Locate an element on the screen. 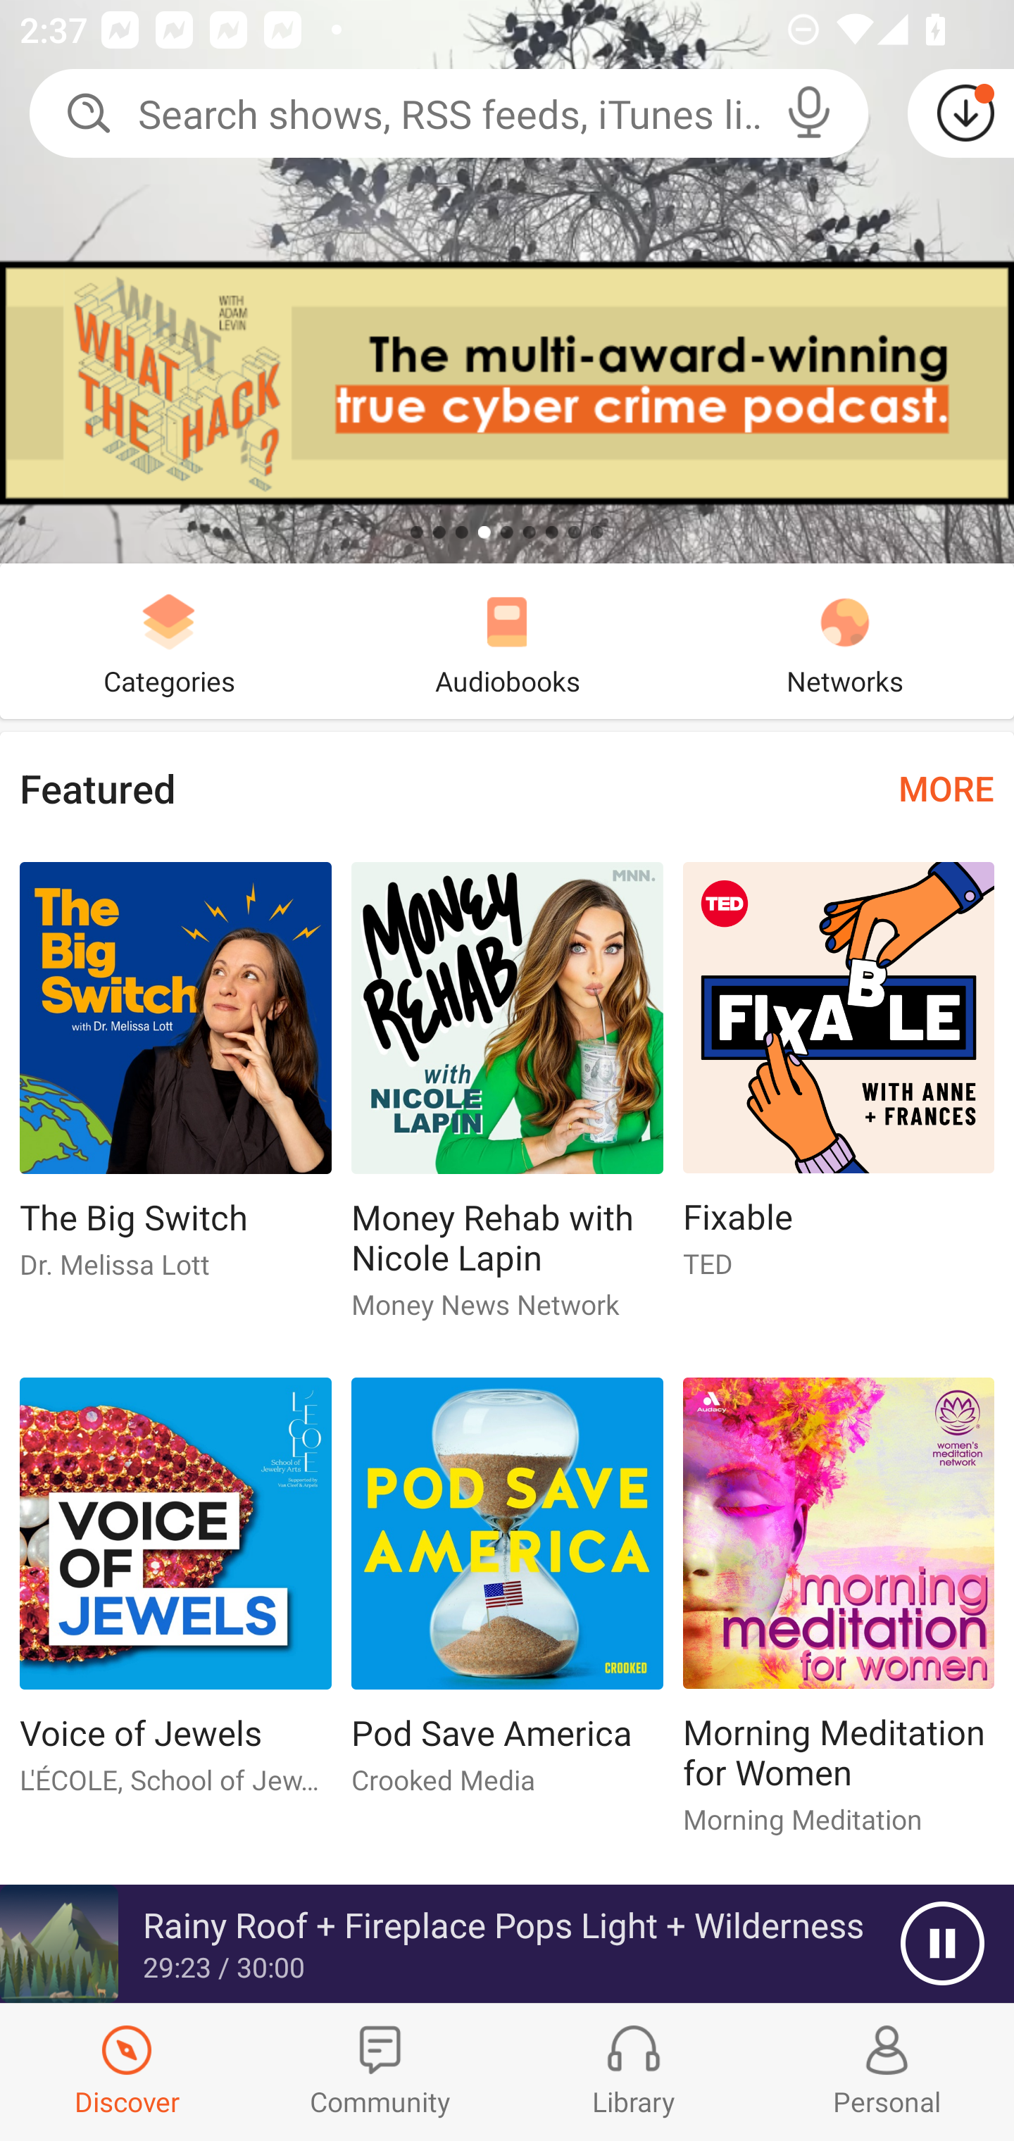  Community is located at coordinates (380, 2072).